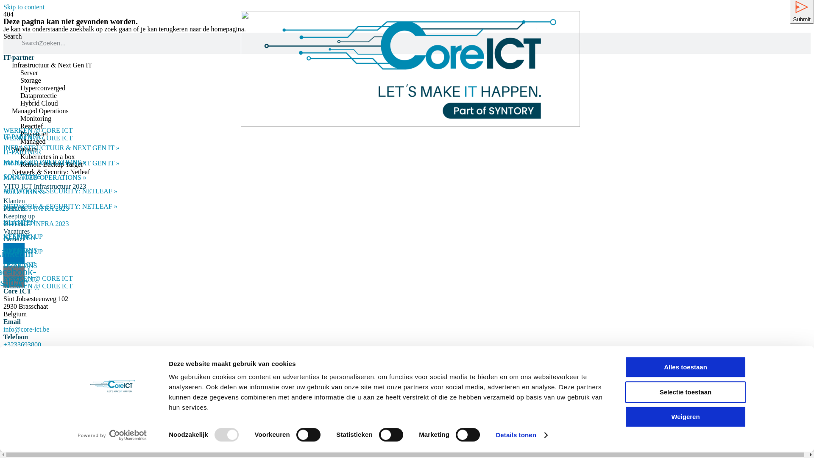  I want to click on Preventief, so click(34, 134).